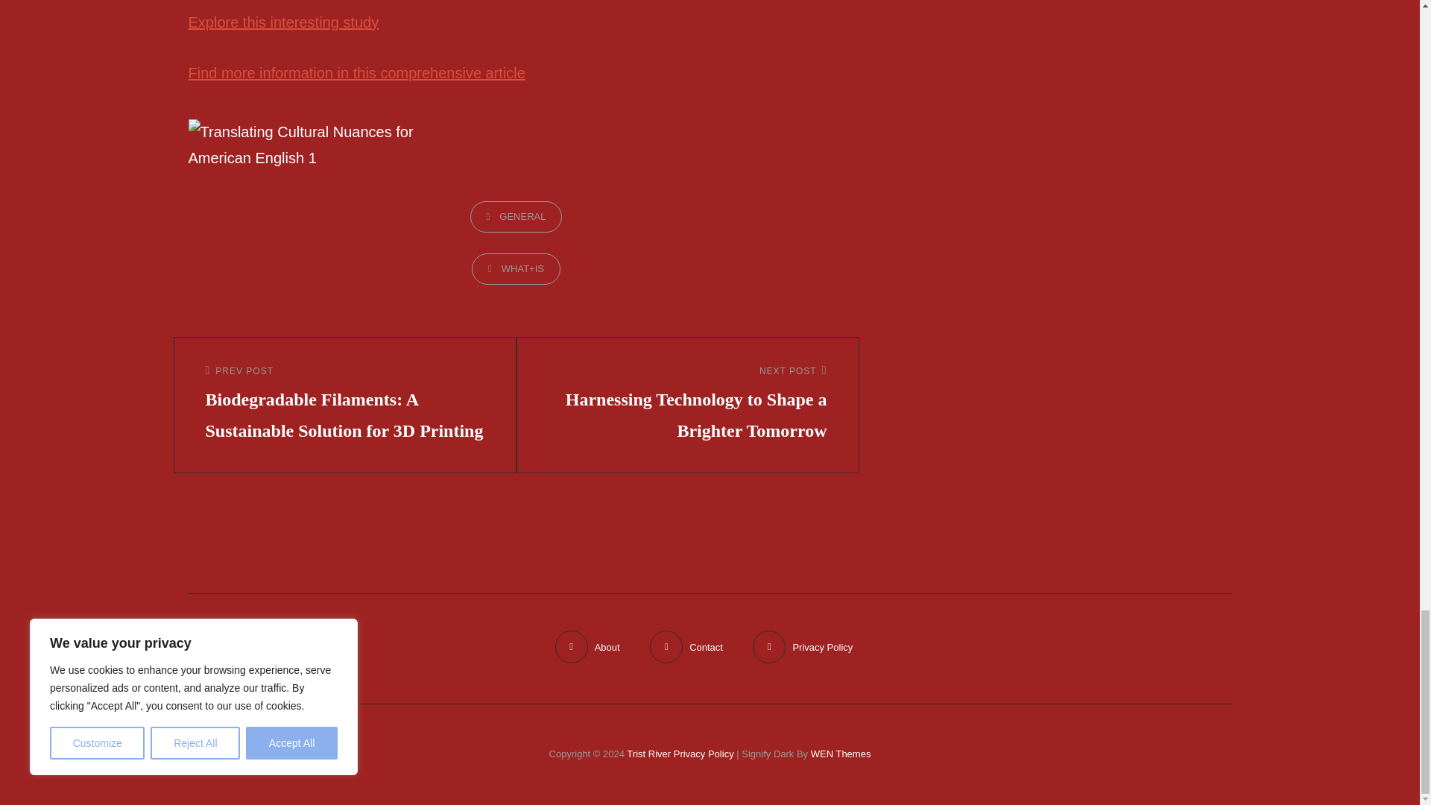 This screenshot has width=1431, height=805. What do you see at coordinates (516, 216) in the screenshot?
I see `GENERAL` at bounding box center [516, 216].